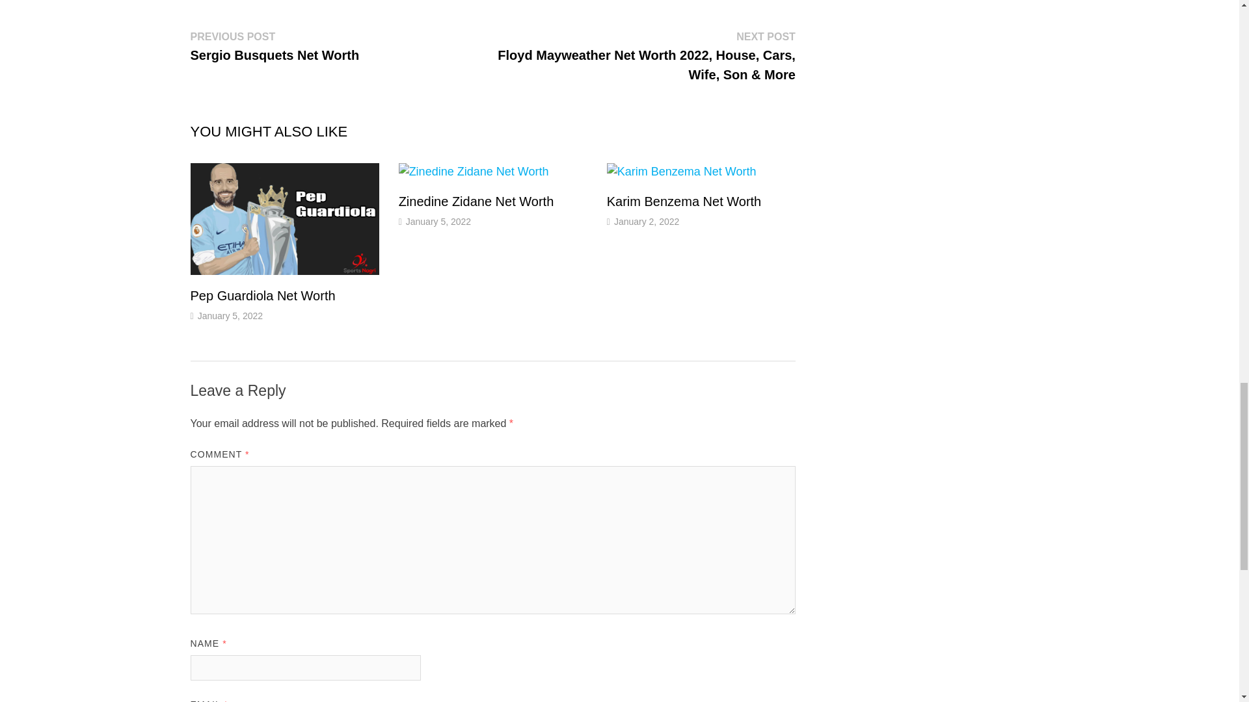  Describe the element at coordinates (684, 201) in the screenshot. I see `January 5, 2022` at that location.